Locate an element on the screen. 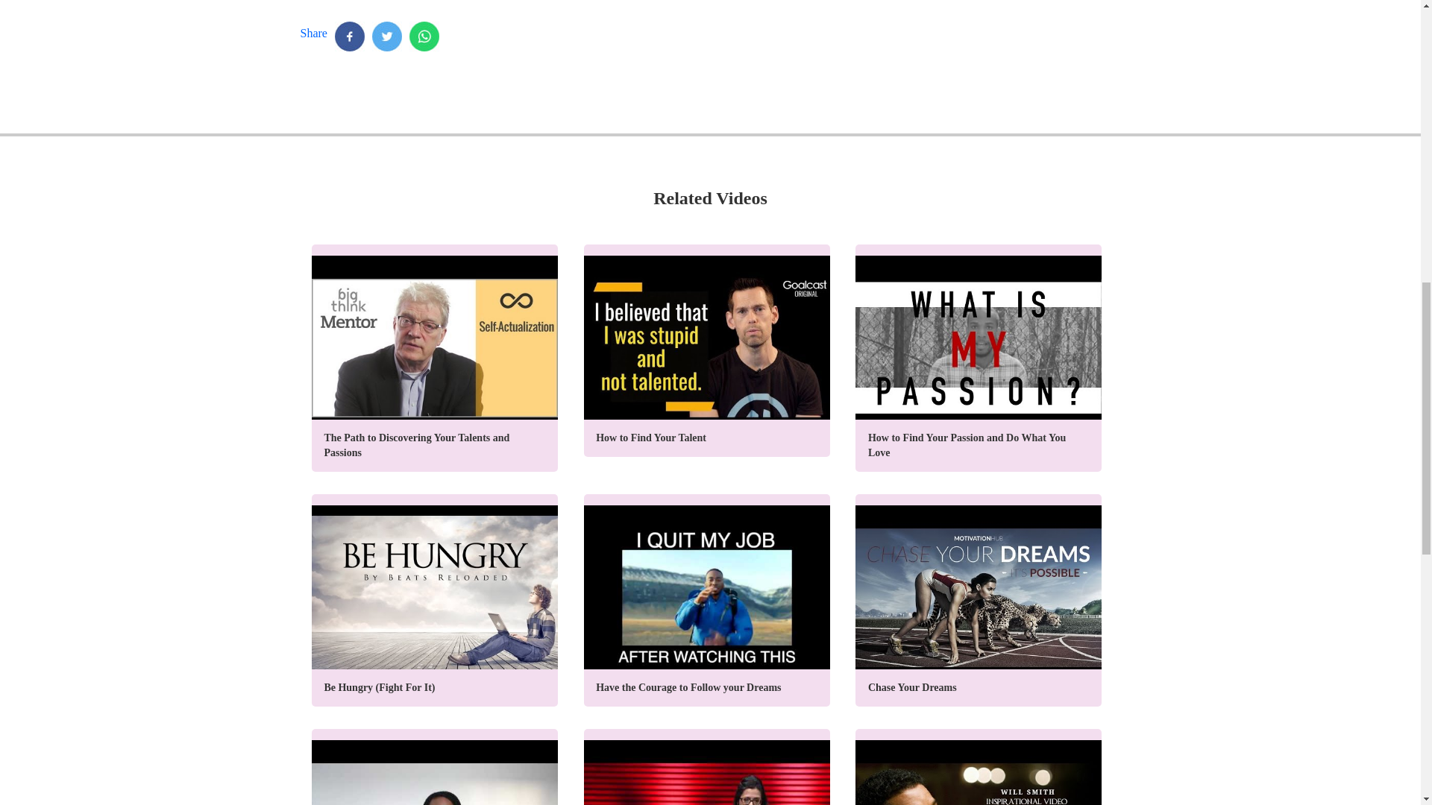 The image size is (1432, 805). Passion or Money? Career Dilemmas is located at coordinates (435, 767).